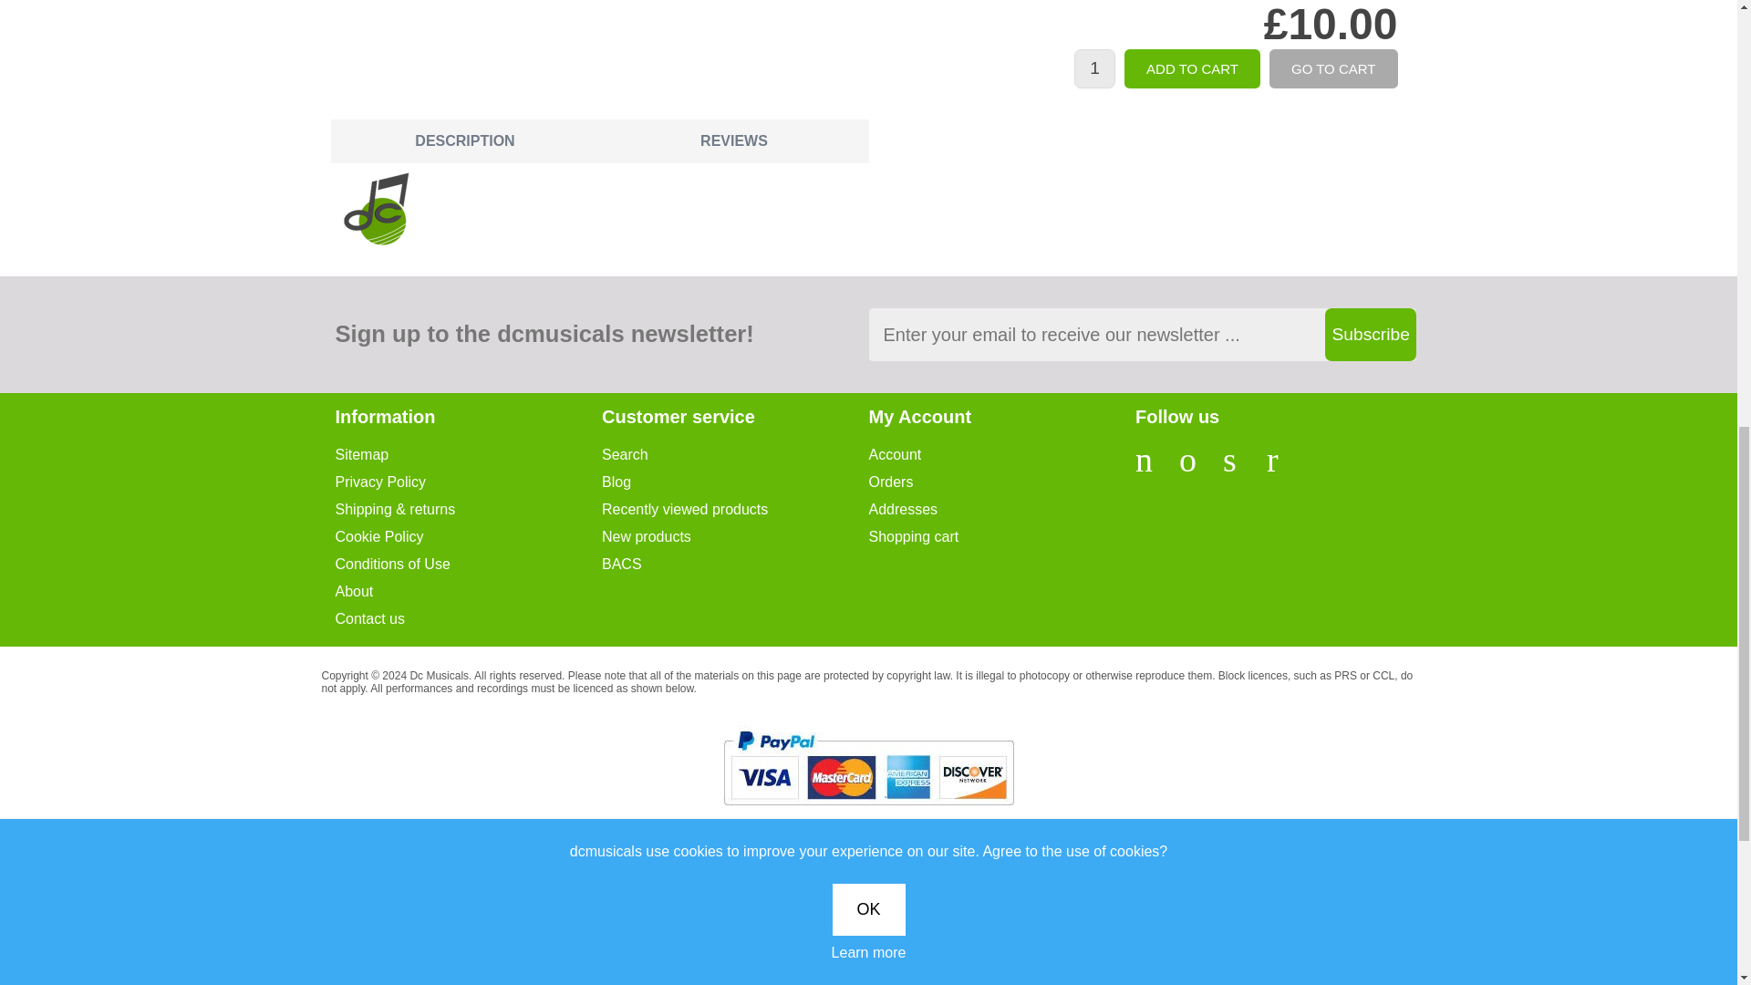  What do you see at coordinates (469, 482) in the screenshot?
I see `Privacy Policy` at bounding box center [469, 482].